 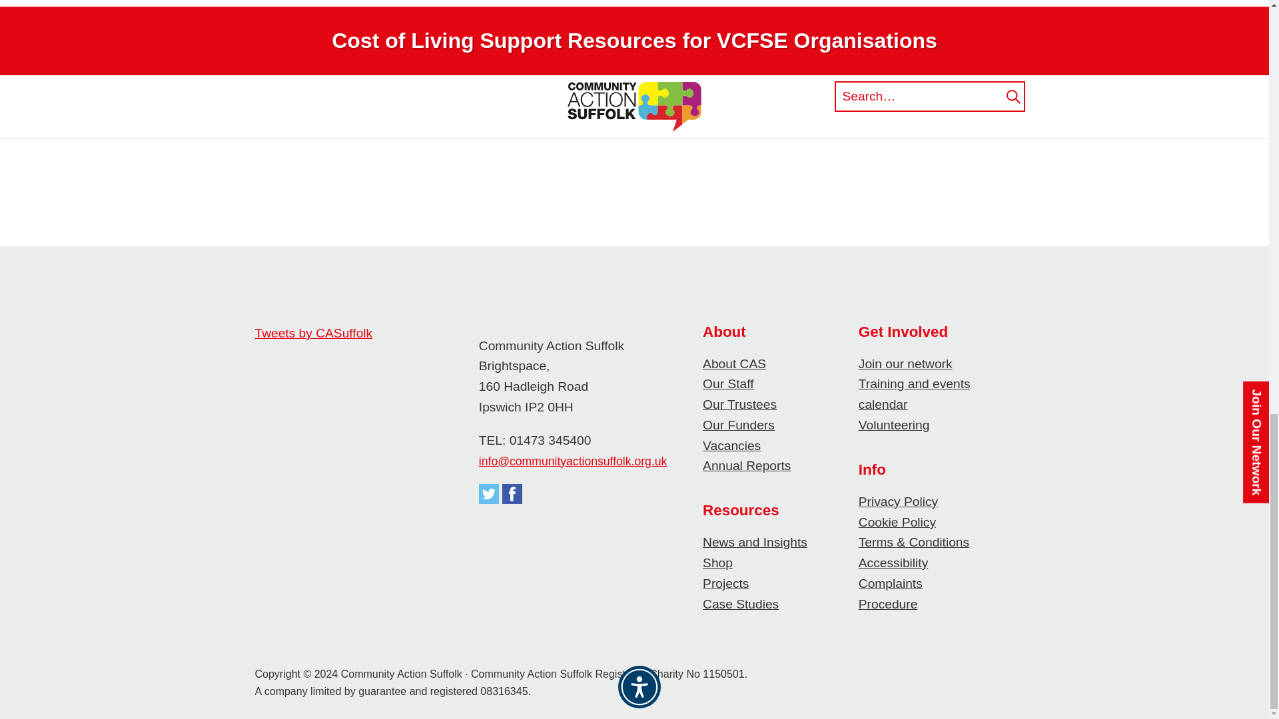 I want to click on Privacy Policy, so click(x=898, y=501).